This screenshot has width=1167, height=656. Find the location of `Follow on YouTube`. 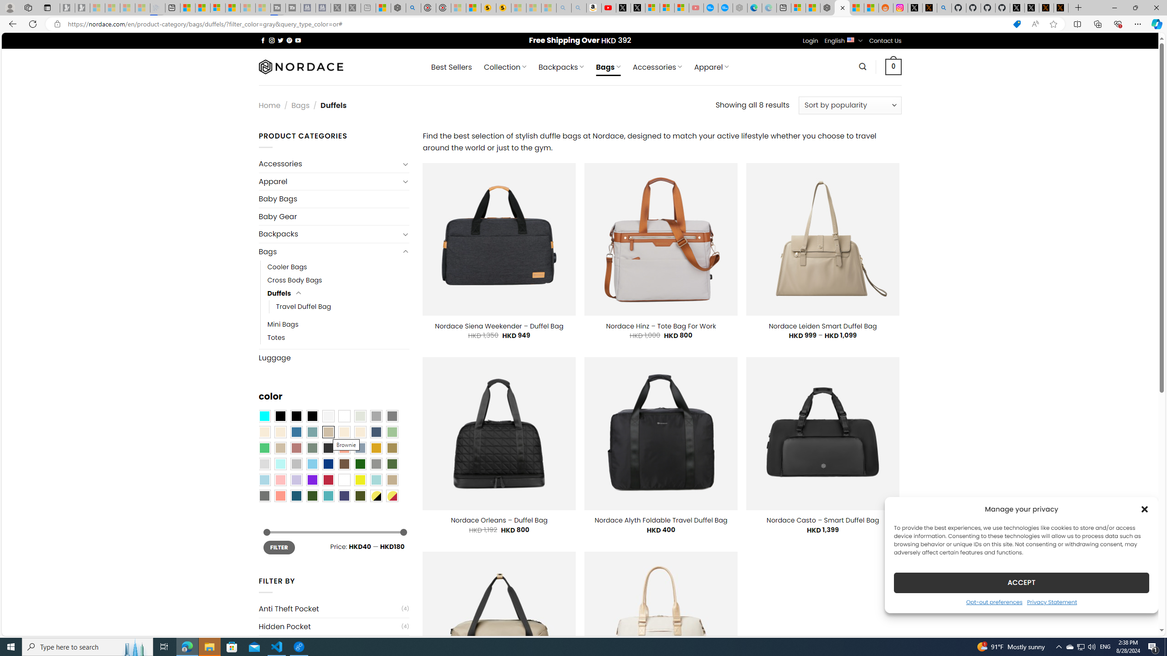

Follow on YouTube is located at coordinates (298, 40).